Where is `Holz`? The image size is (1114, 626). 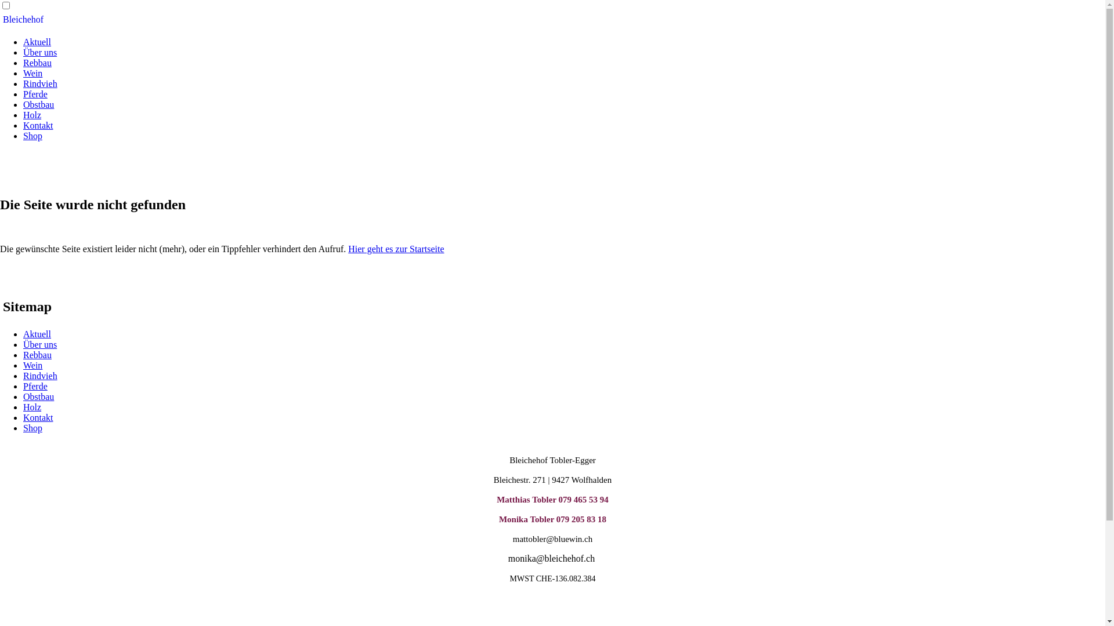
Holz is located at coordinates (32, 407).